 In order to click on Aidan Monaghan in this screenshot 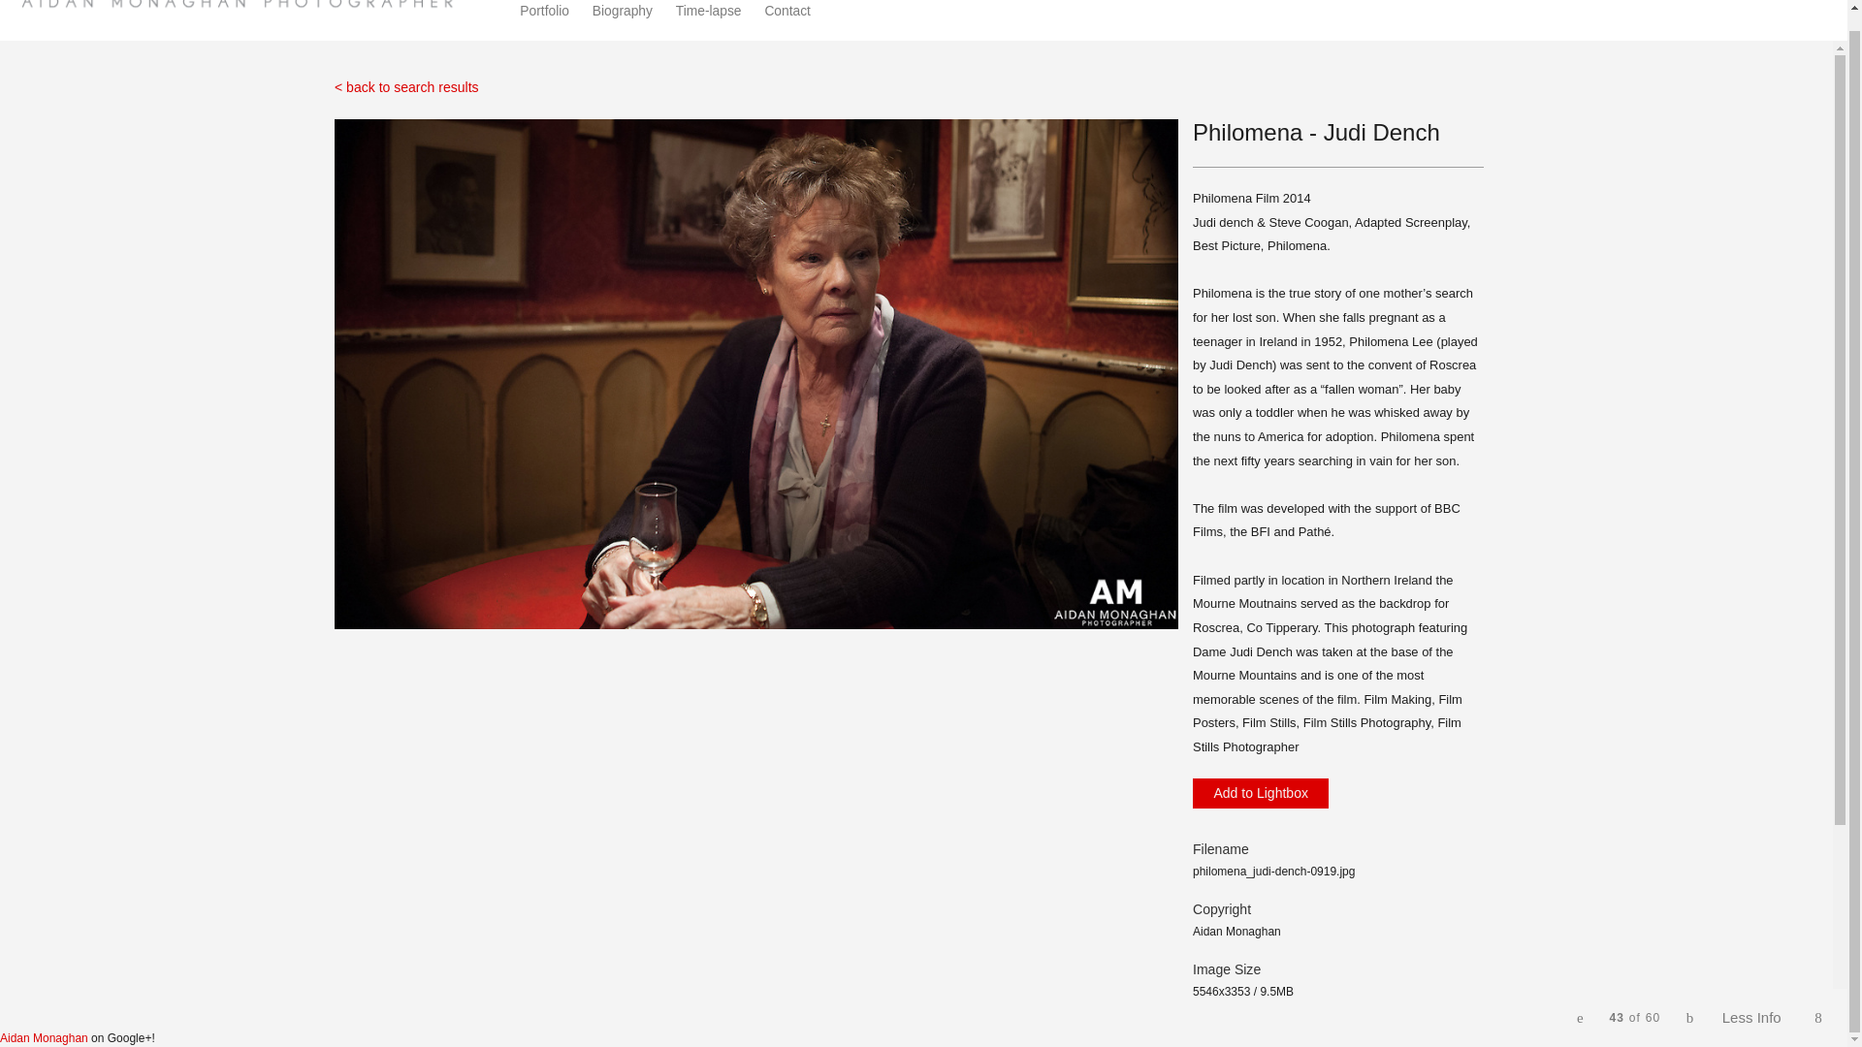, I will do `click(44, 1037)`.